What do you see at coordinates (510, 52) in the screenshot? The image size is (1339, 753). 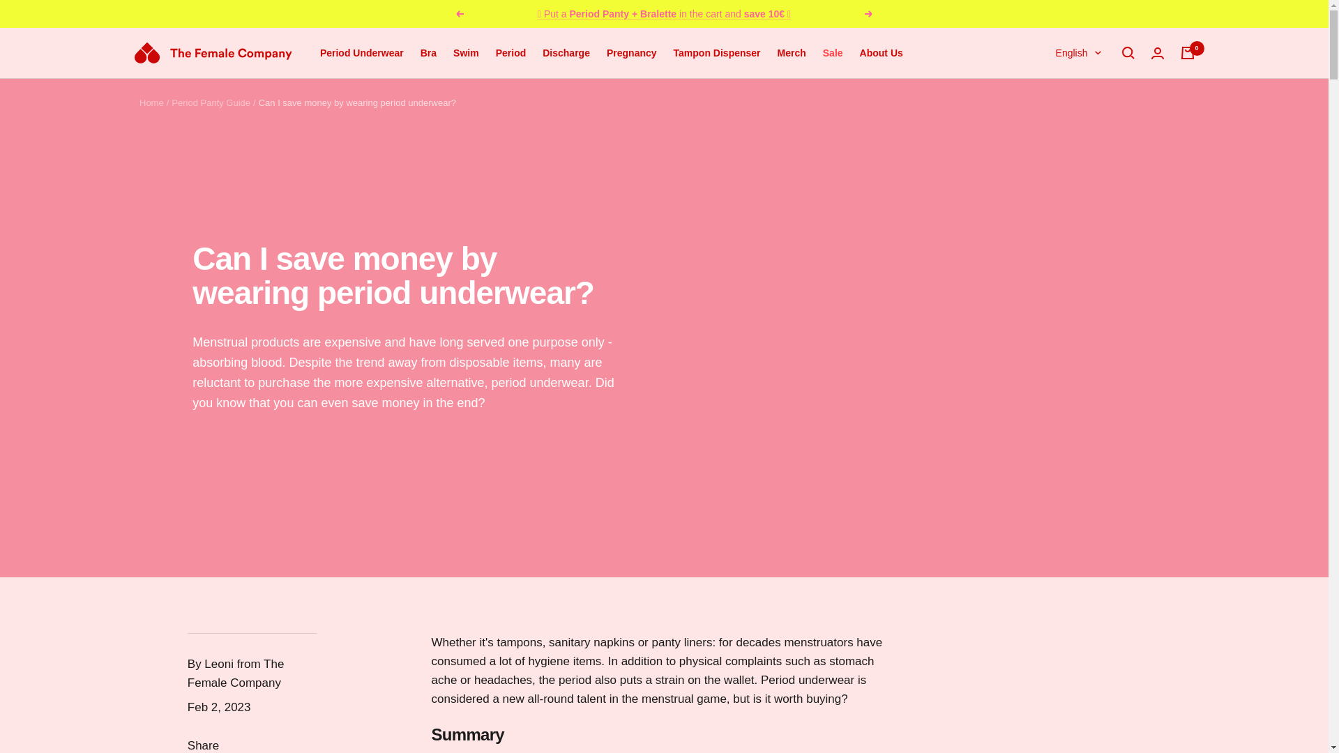 I see `Period` at bounding box center [510, 52].